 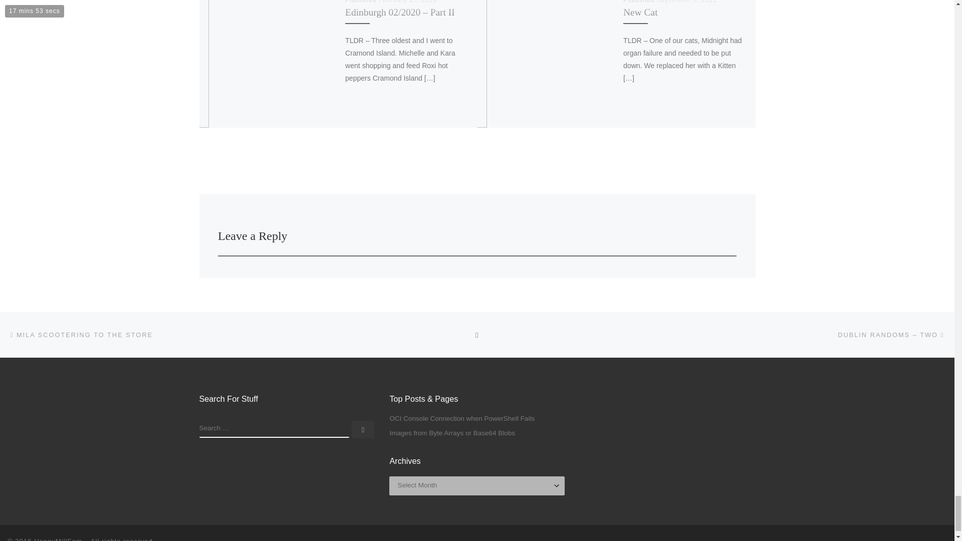 What do you see at coordinates (408, 2) in the screenshot?
I see `February 17, 2020` at bounding box center [408, 2].